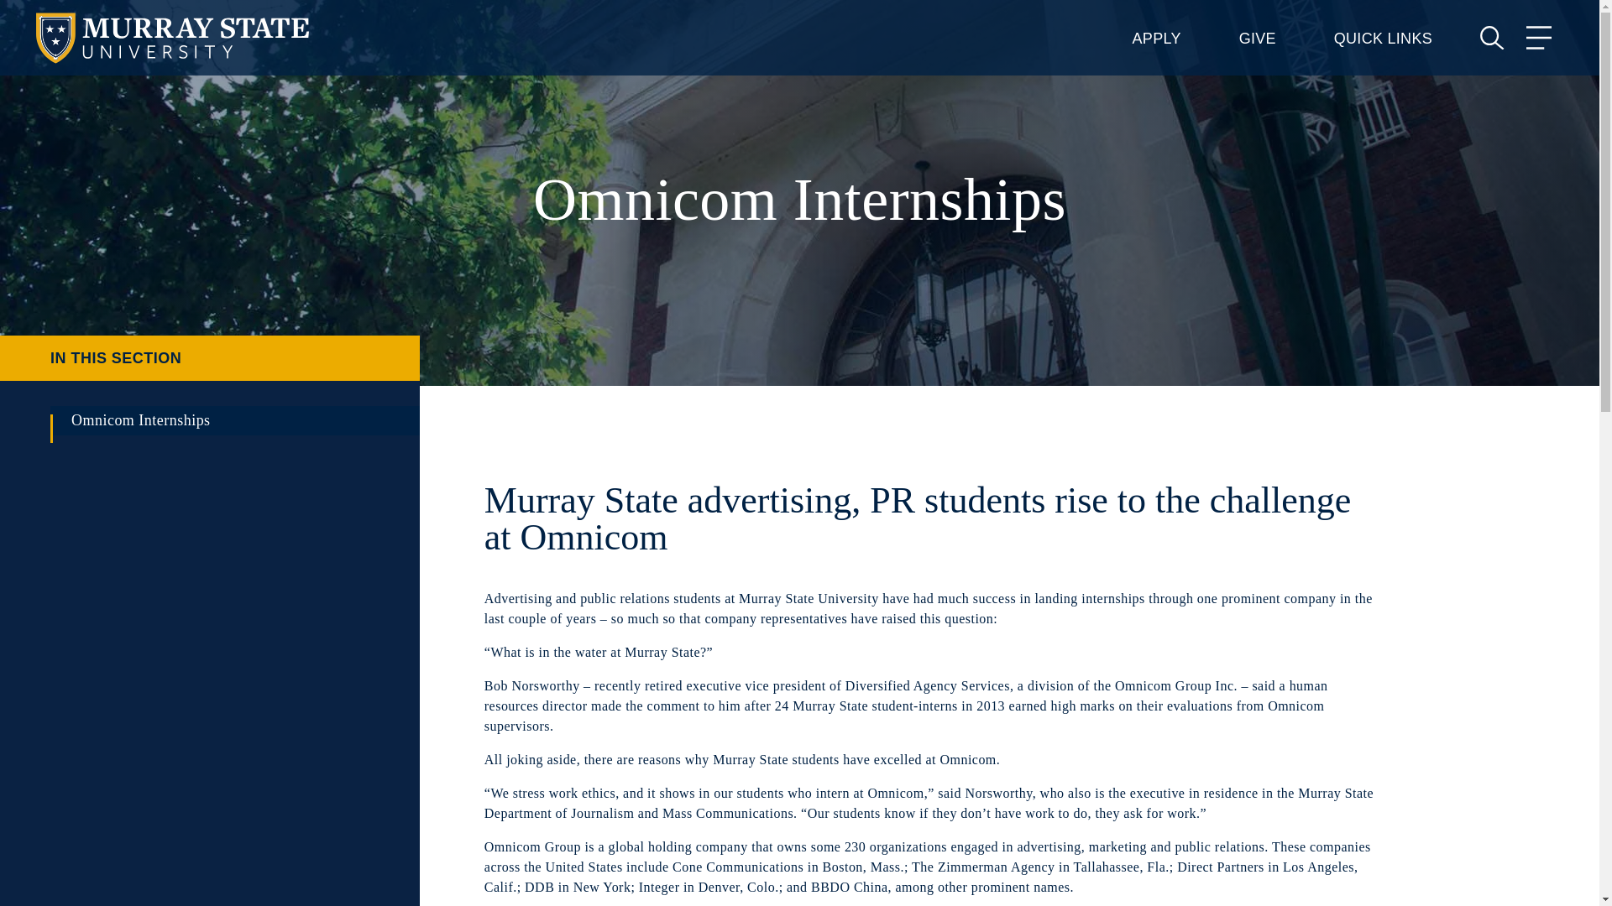 Image resolution: width=1612 pixels, height=906 pixels. I want to click on APPLY, so click(1157, 39).